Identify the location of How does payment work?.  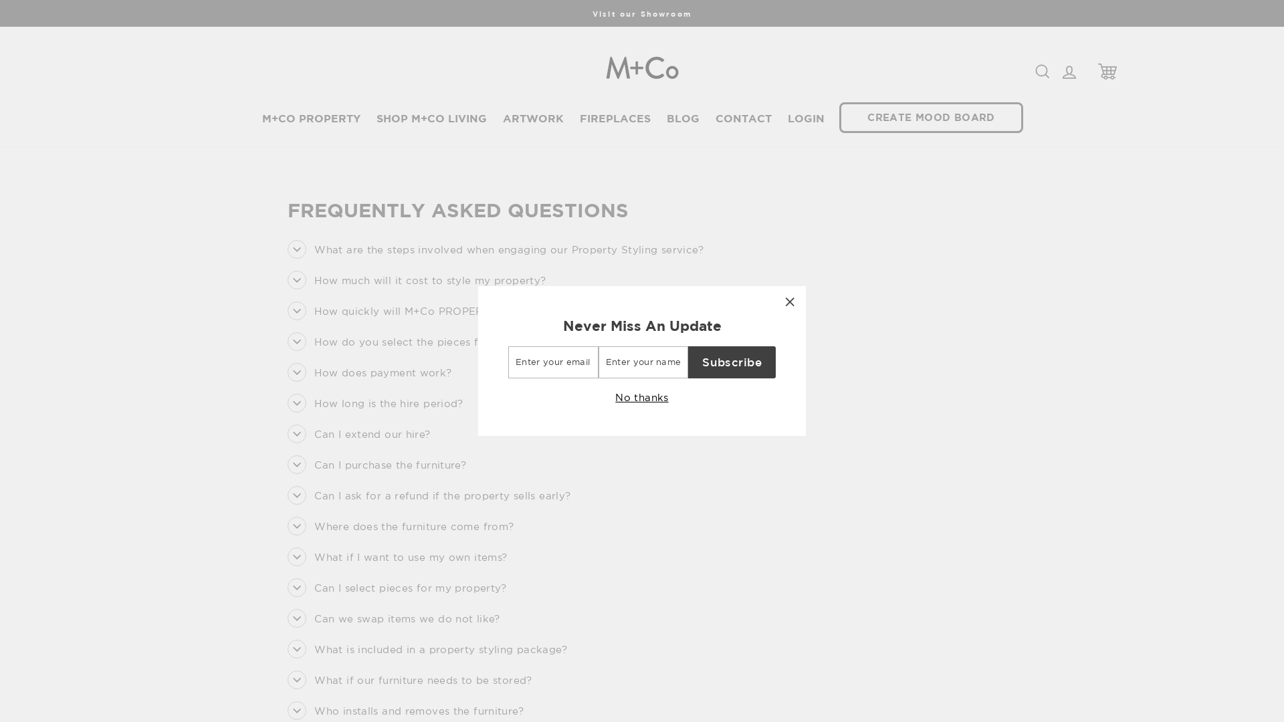
(369, 372).